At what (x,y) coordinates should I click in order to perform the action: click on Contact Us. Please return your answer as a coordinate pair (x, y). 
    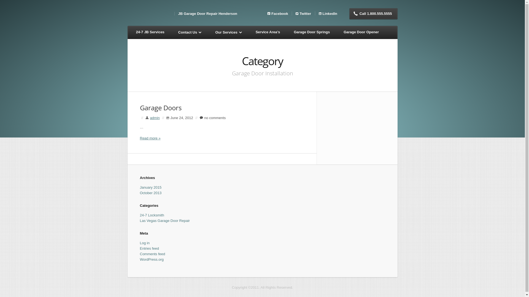
    Looking at the image, I should click on (190, 32).